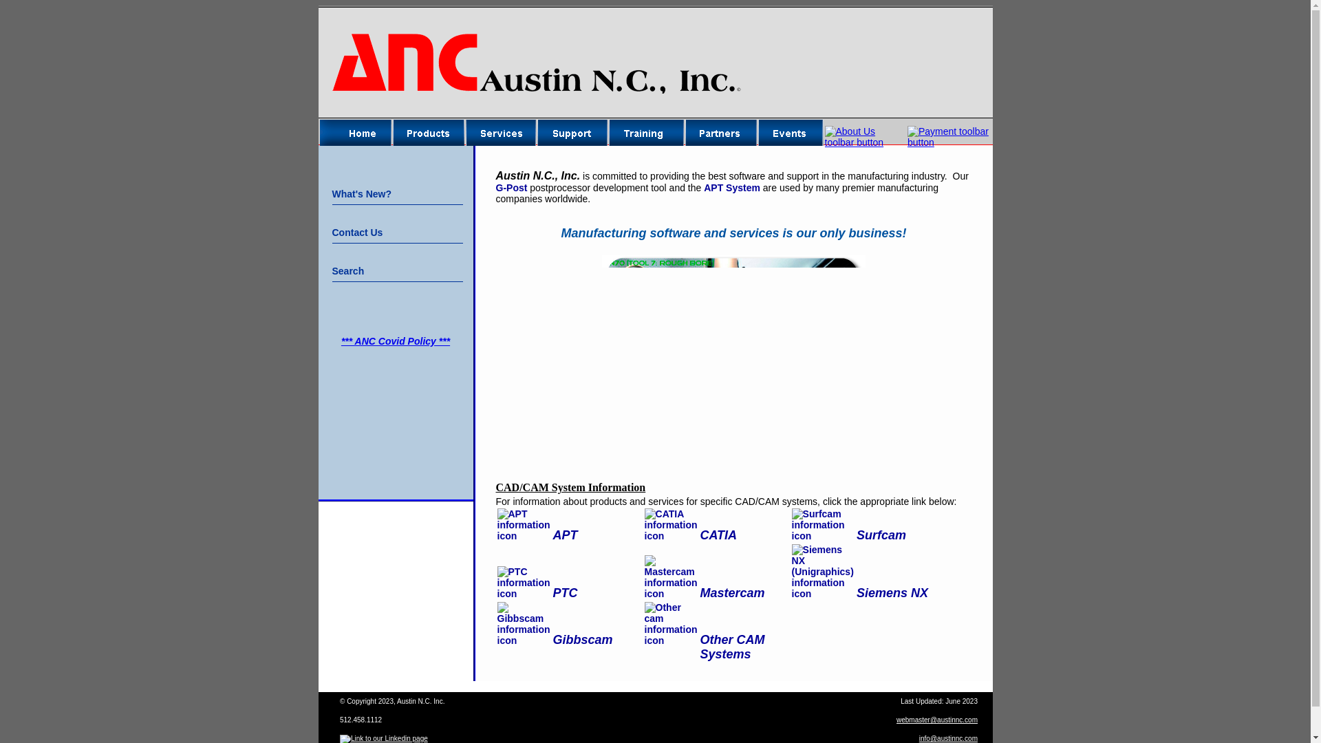  I want to click on Contact Us, so click(396, 224).